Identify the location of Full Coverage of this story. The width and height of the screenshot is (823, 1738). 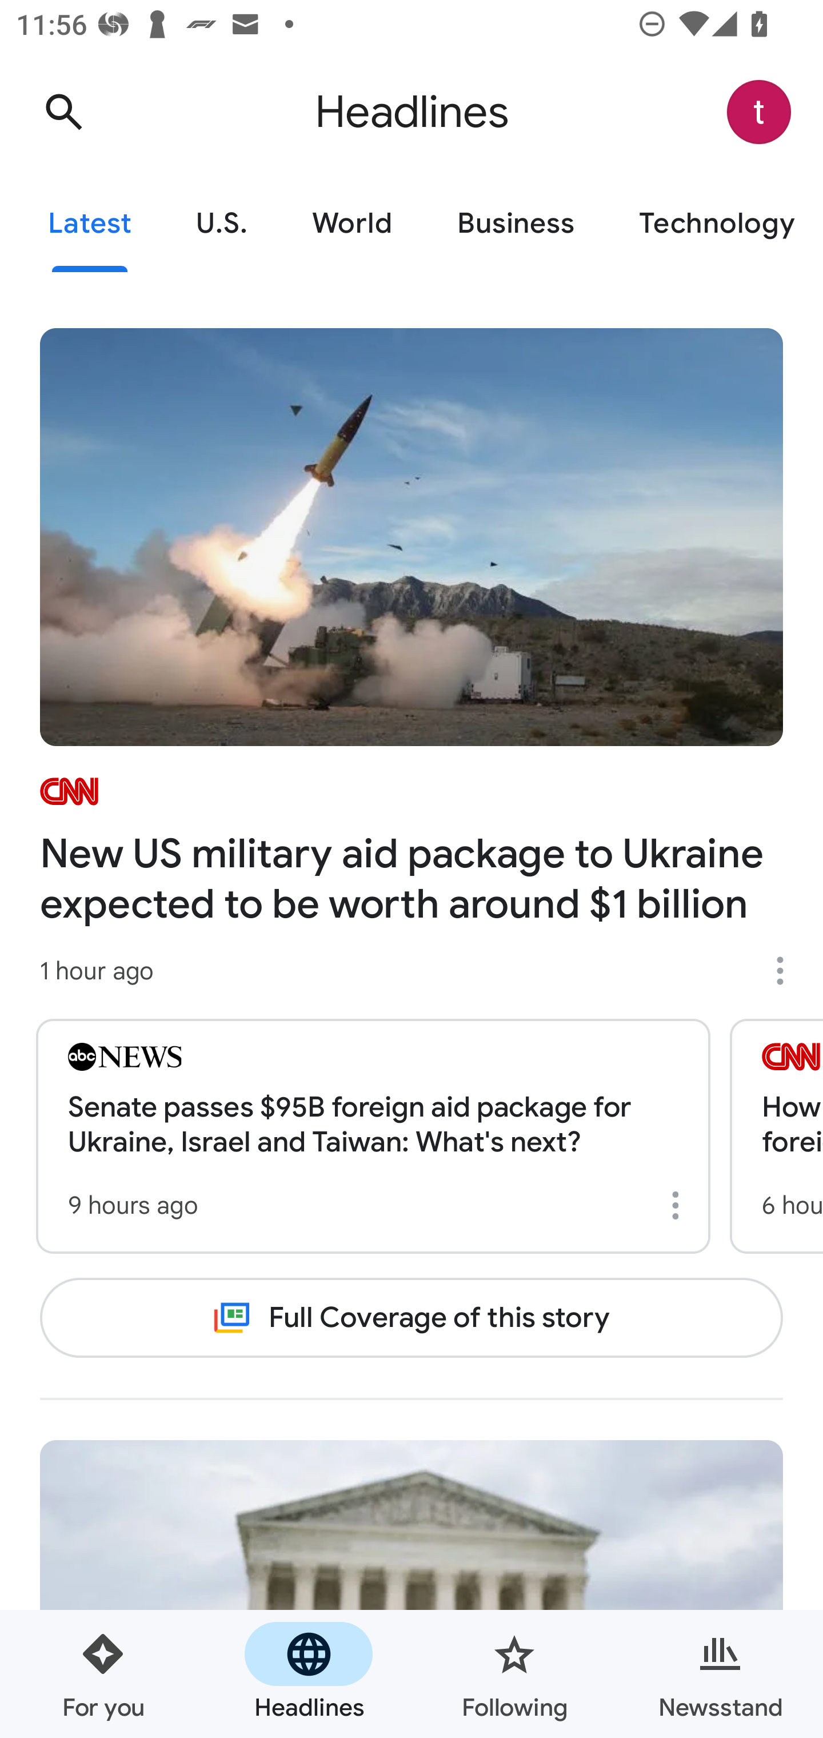
(411, 1317).